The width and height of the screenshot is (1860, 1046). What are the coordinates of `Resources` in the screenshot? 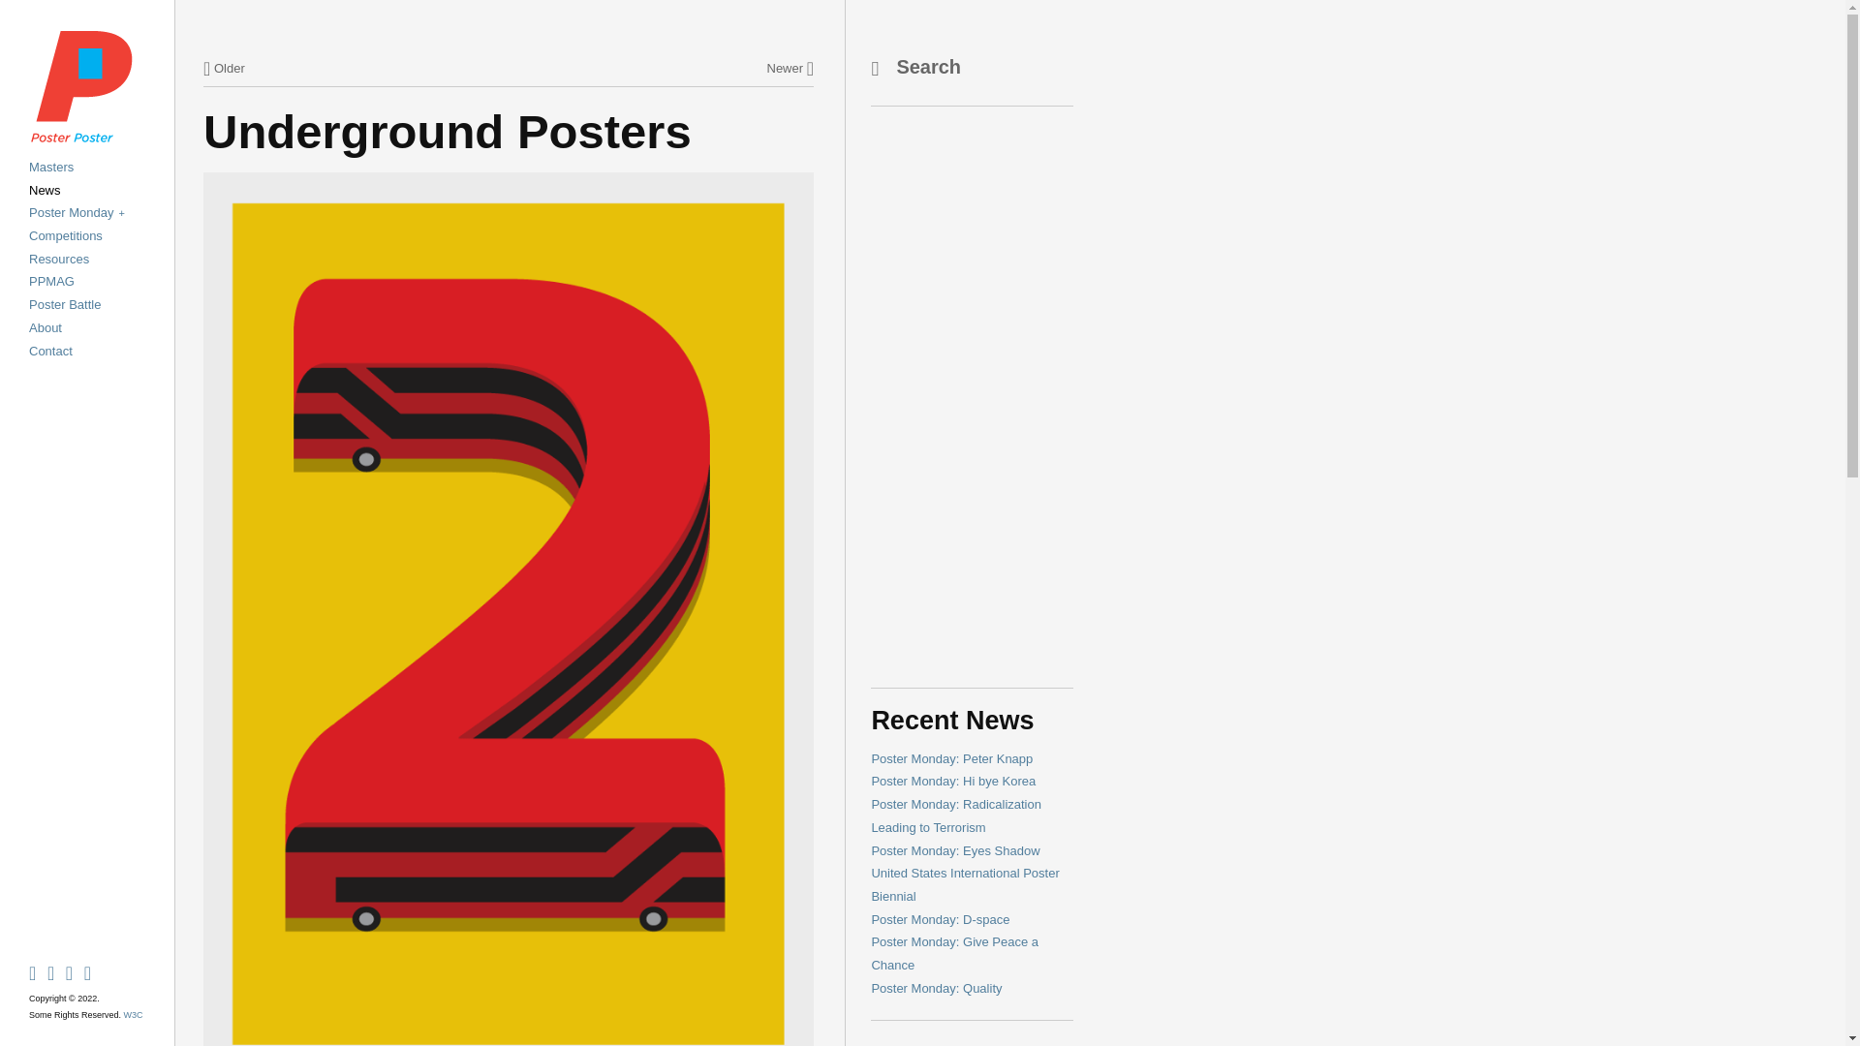 It's located at (59, 260).